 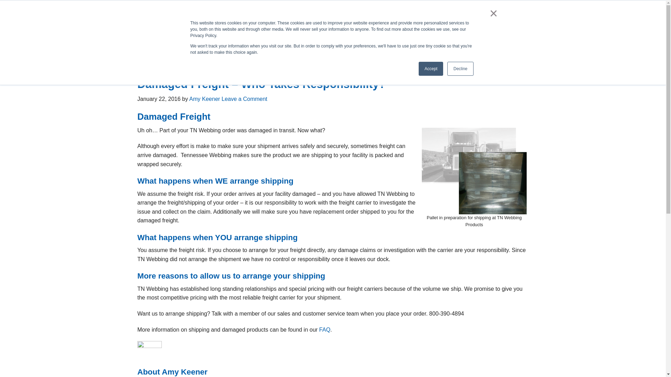 What do you see at coordinates (333, 56) in the screenshot?
I see `SPECIALS` at bounding box center [333, 56].